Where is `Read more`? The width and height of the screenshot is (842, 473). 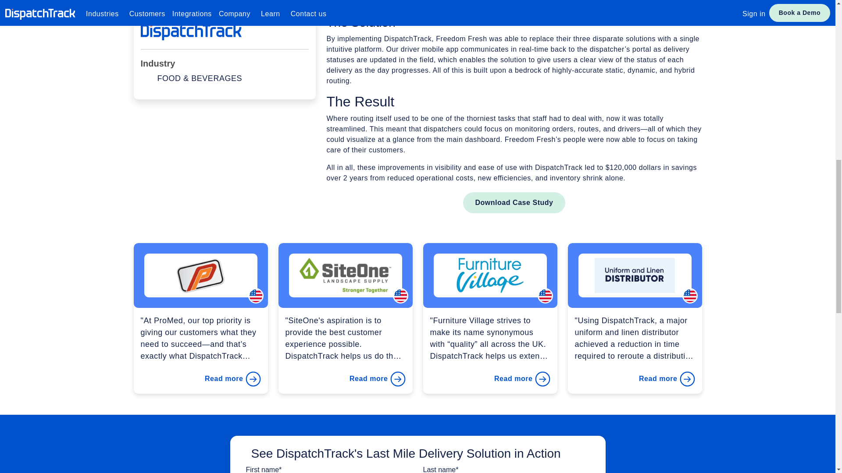 Read more is located at coordinates (377, 379).